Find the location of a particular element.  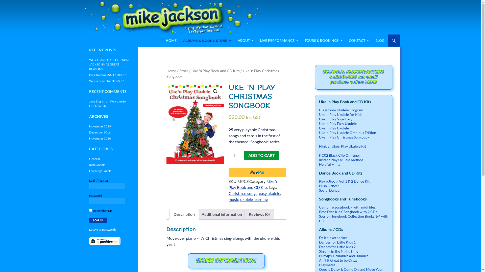

Instruments is located at coordinates (97, 165).